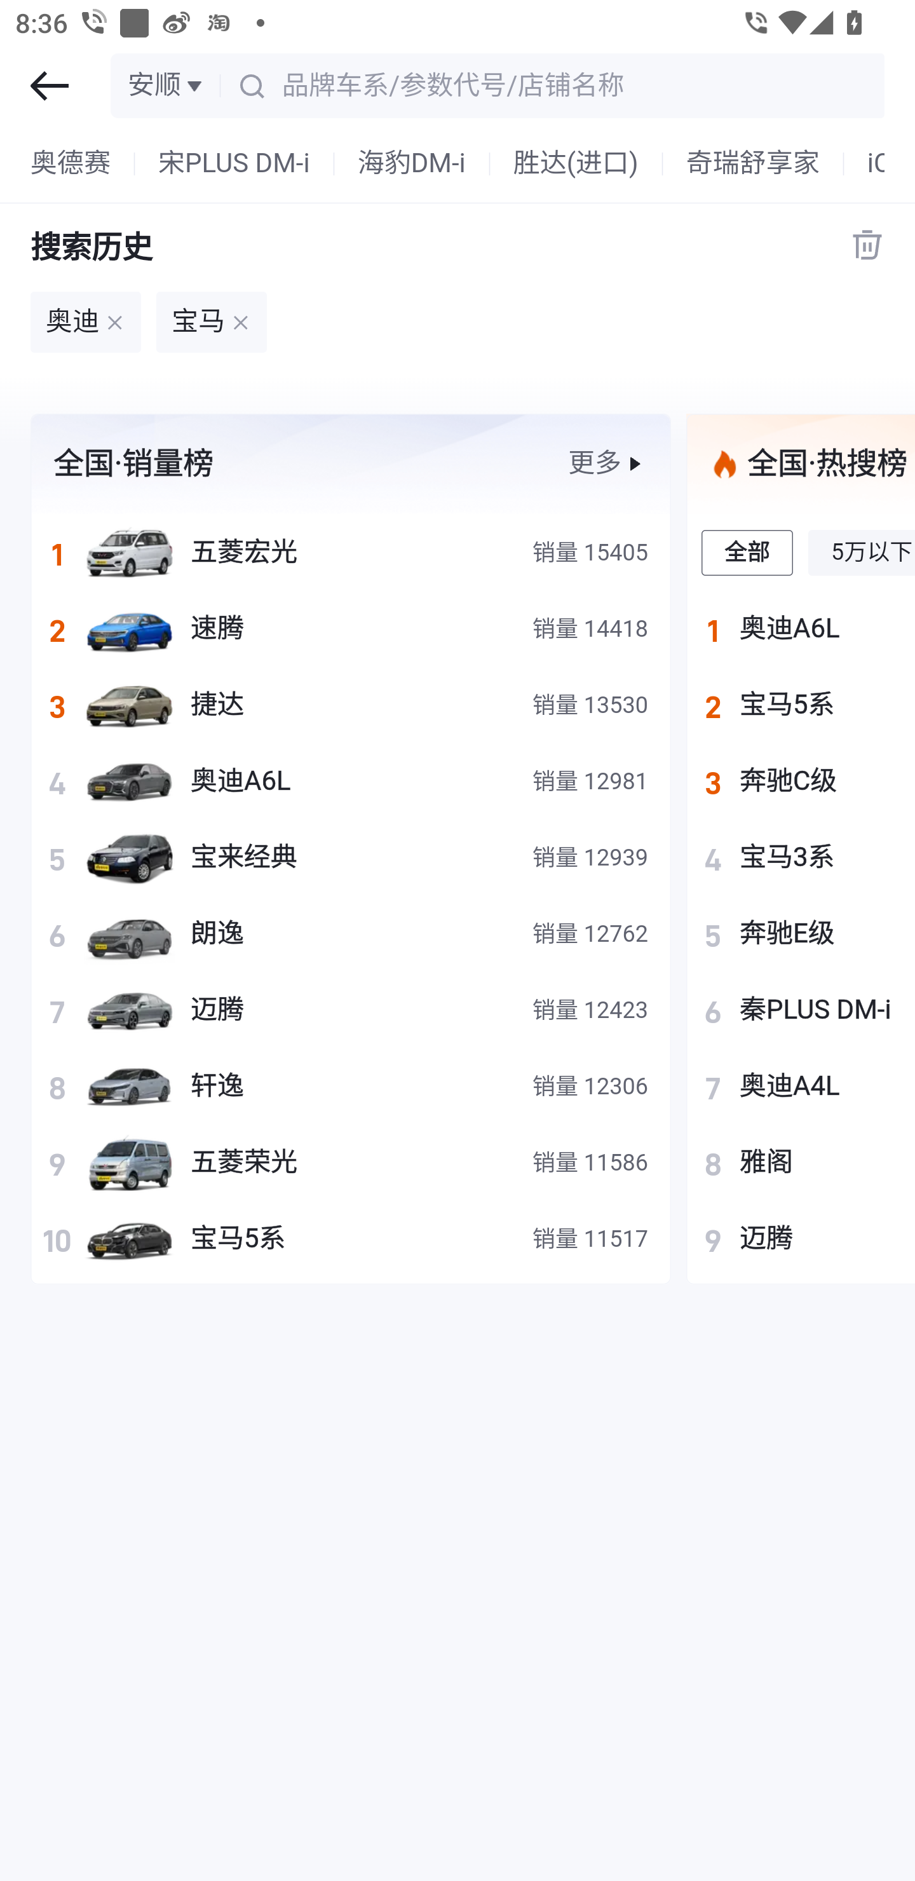 This screenshot has height=1881, width=915. What do you see at coordinates (607, 463) in the screenshot?
I see `更多` at bounding box center [607, 463].